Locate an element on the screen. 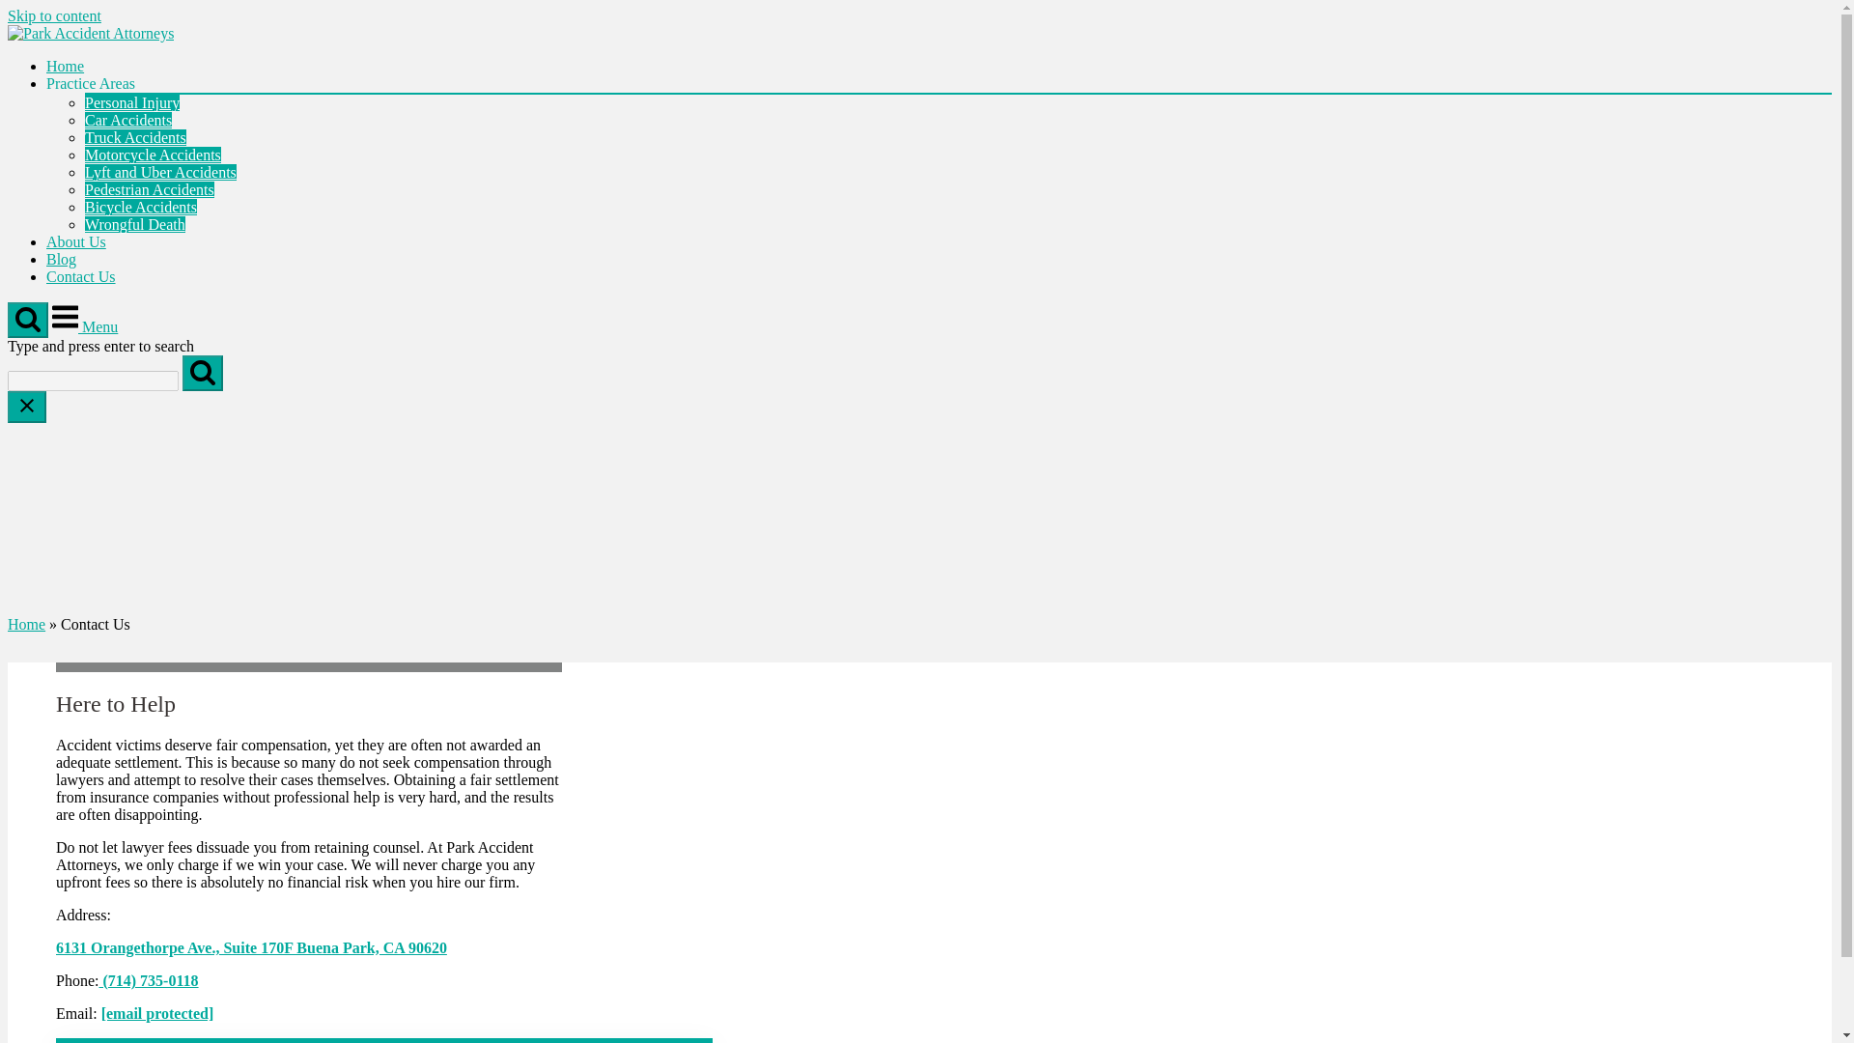  Bicycle Accidents is located at coordinates (141, 207).